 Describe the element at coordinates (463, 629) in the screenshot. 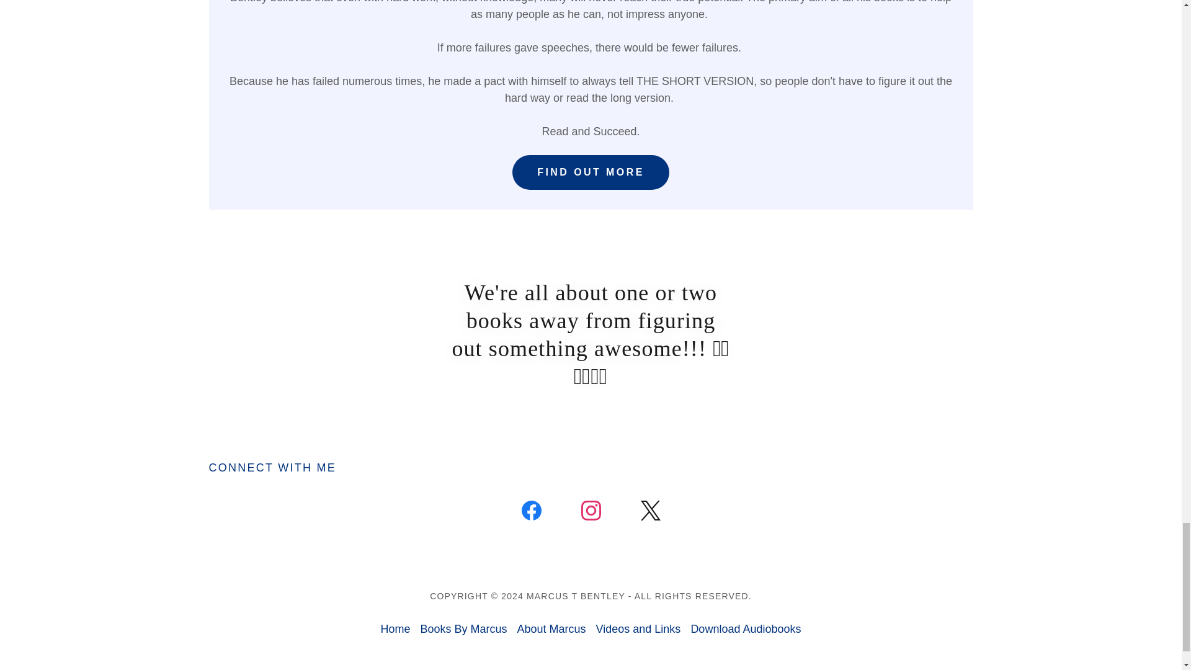

I see `Books By Marcus` at that location.